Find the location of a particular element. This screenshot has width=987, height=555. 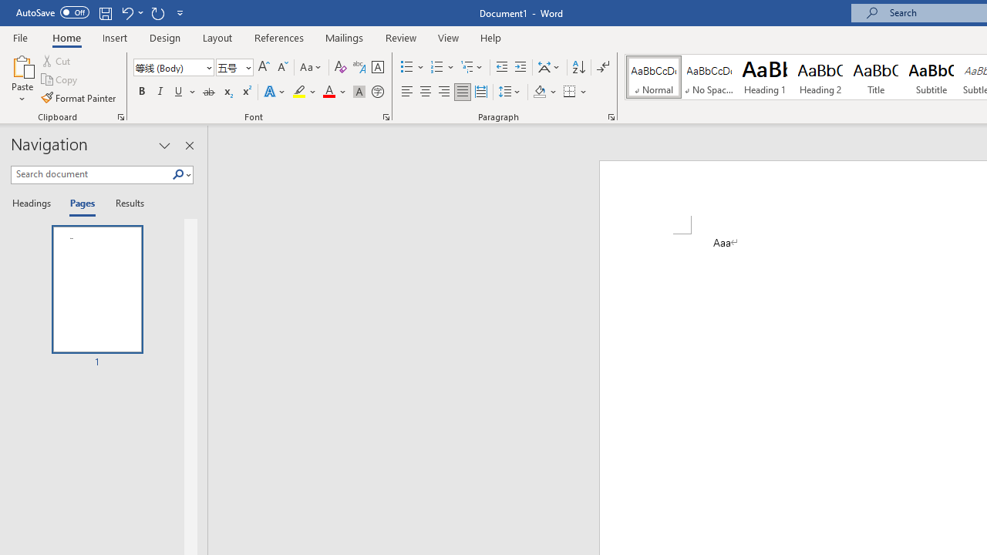

Underline is located at coordinates (185, 92).